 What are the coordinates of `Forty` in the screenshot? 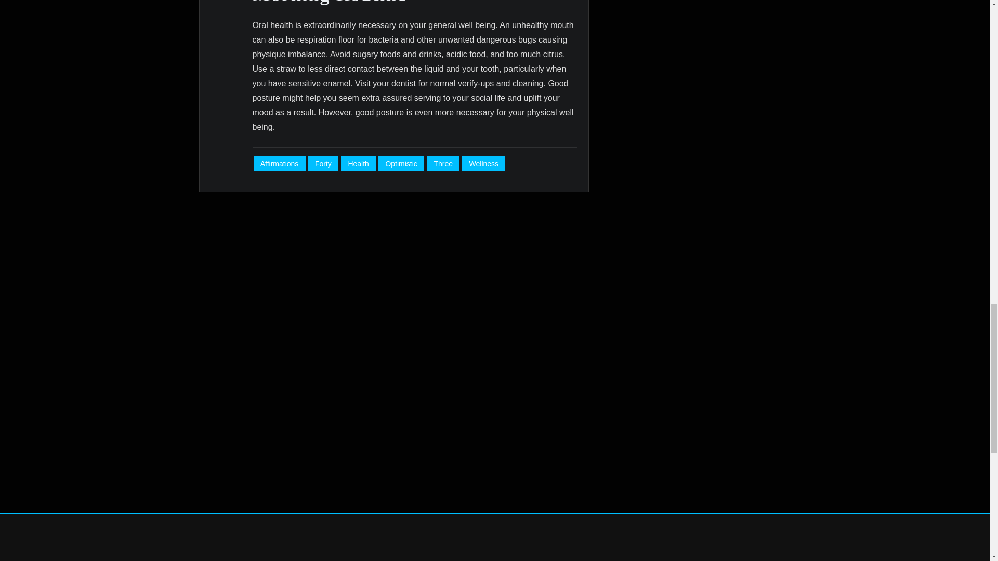 It's located at (323, 164).